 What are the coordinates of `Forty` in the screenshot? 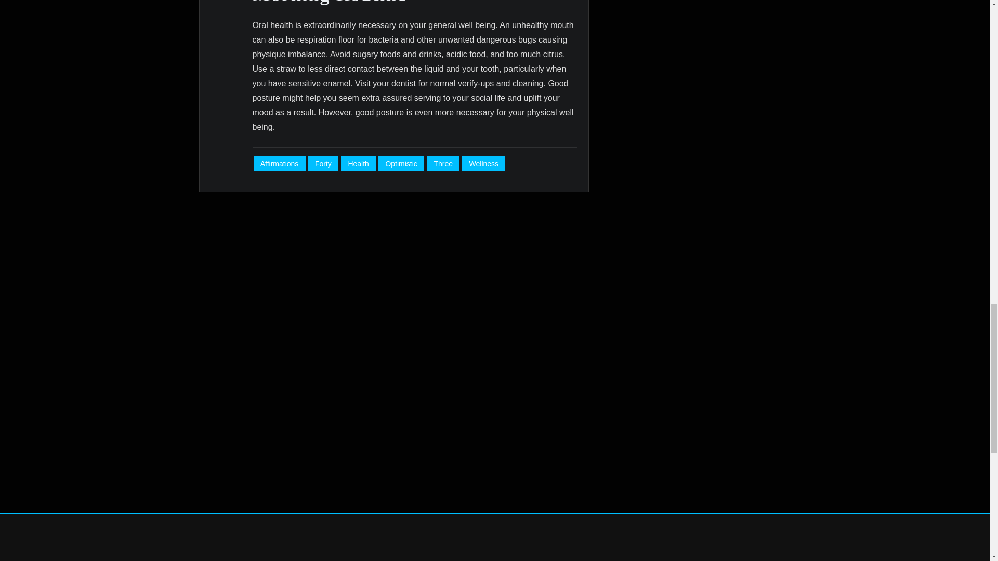 It's located at (323, 164).